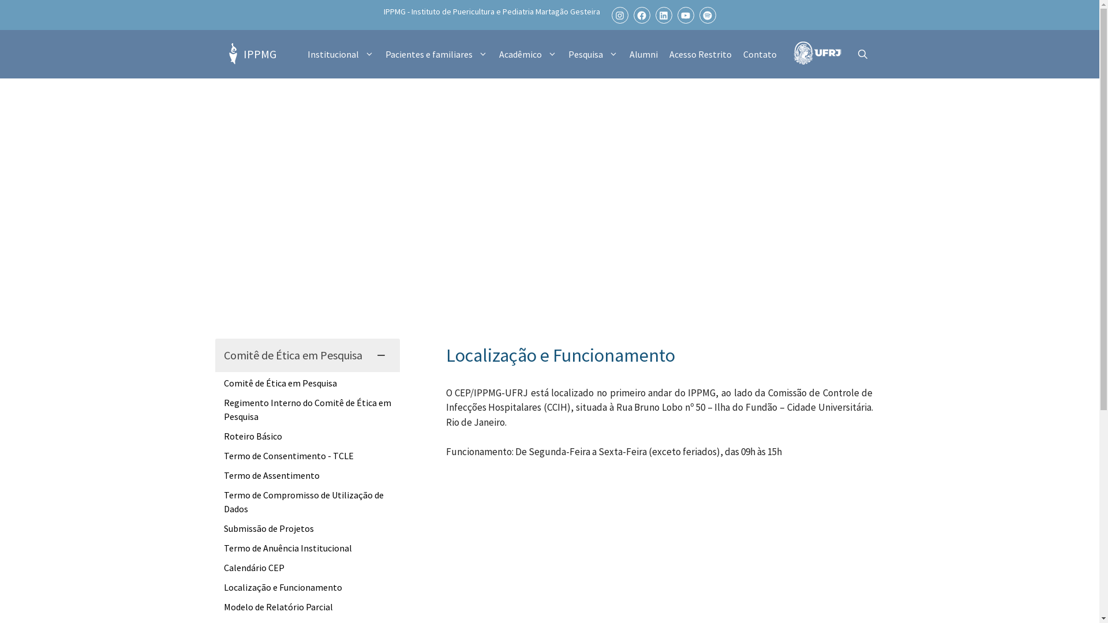  Describe the element at coordinates (436, 54) in the screenshot. I see `Pacientes e familiares` at that location.